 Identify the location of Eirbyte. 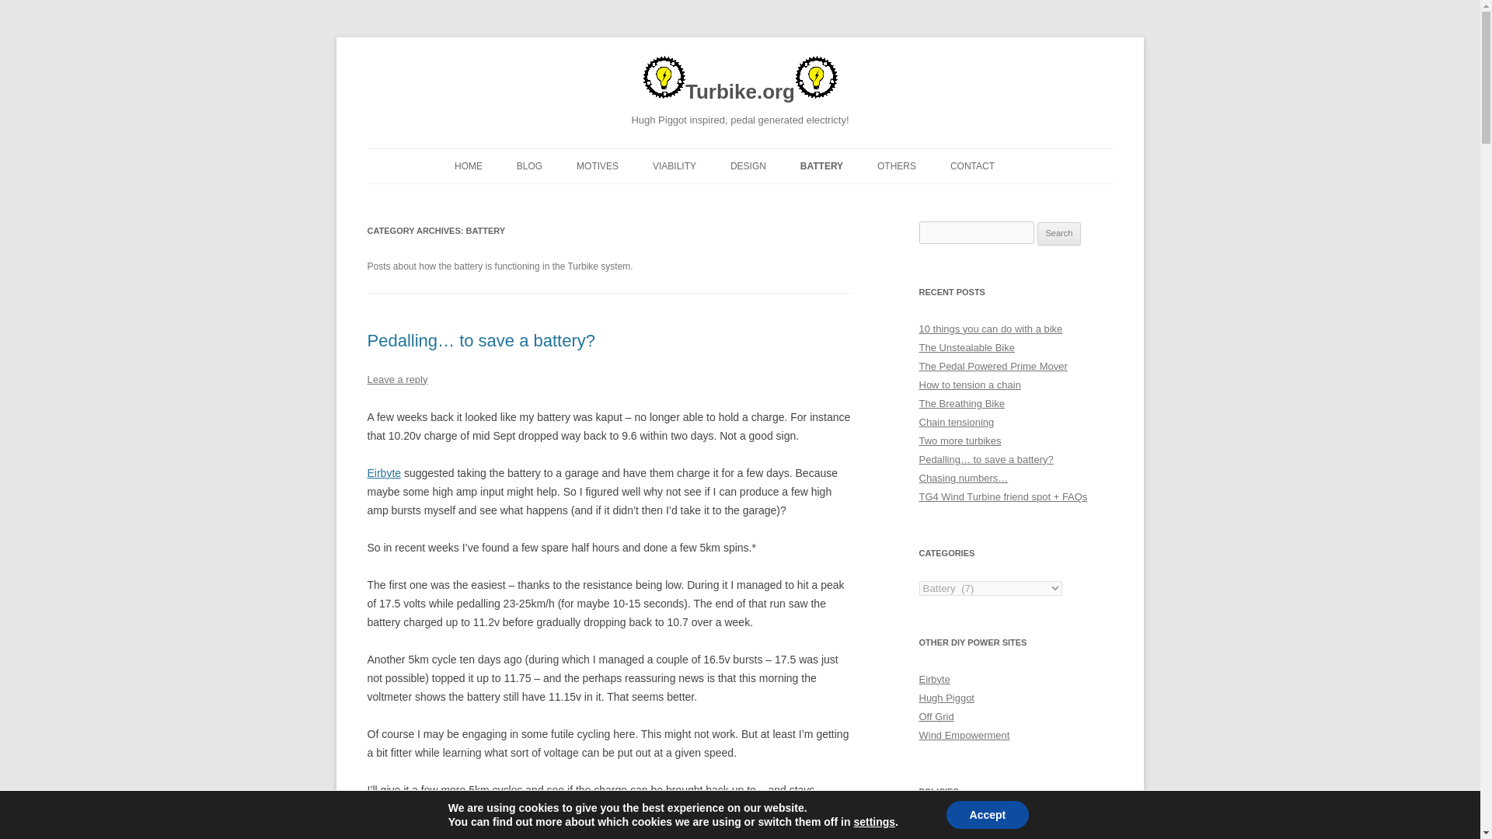
(384, 472).